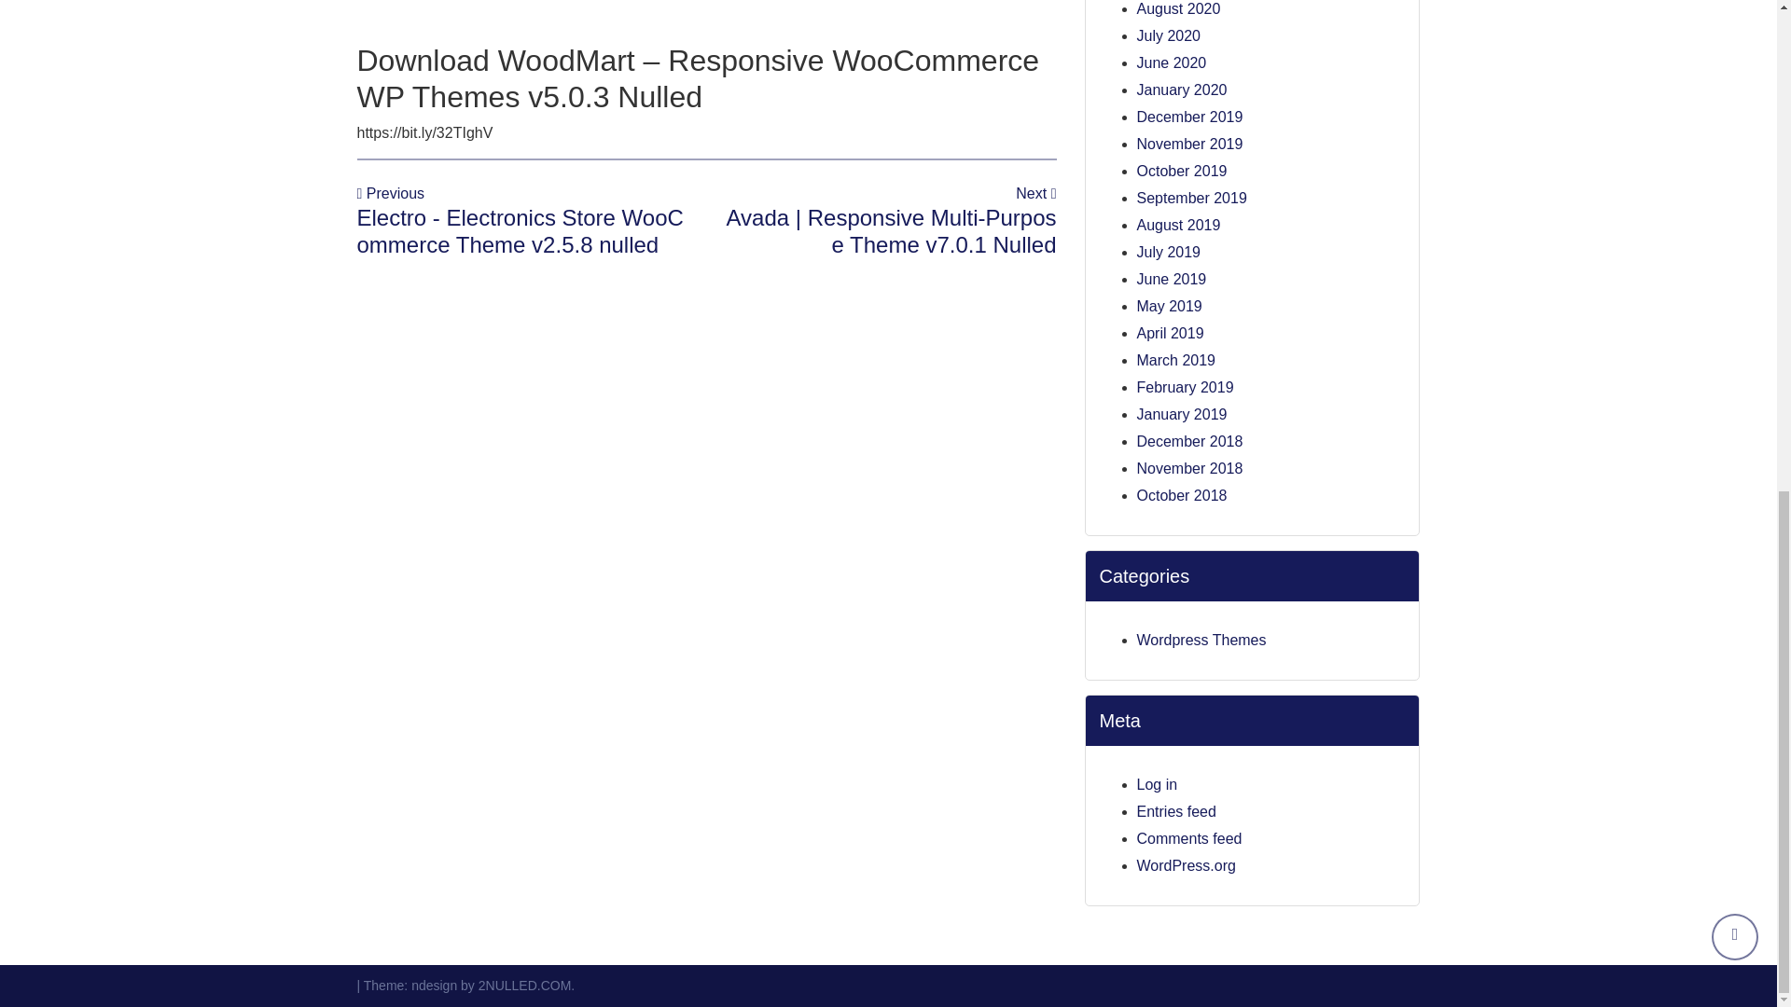  I want to click on August 2019, so click(1177, 225).